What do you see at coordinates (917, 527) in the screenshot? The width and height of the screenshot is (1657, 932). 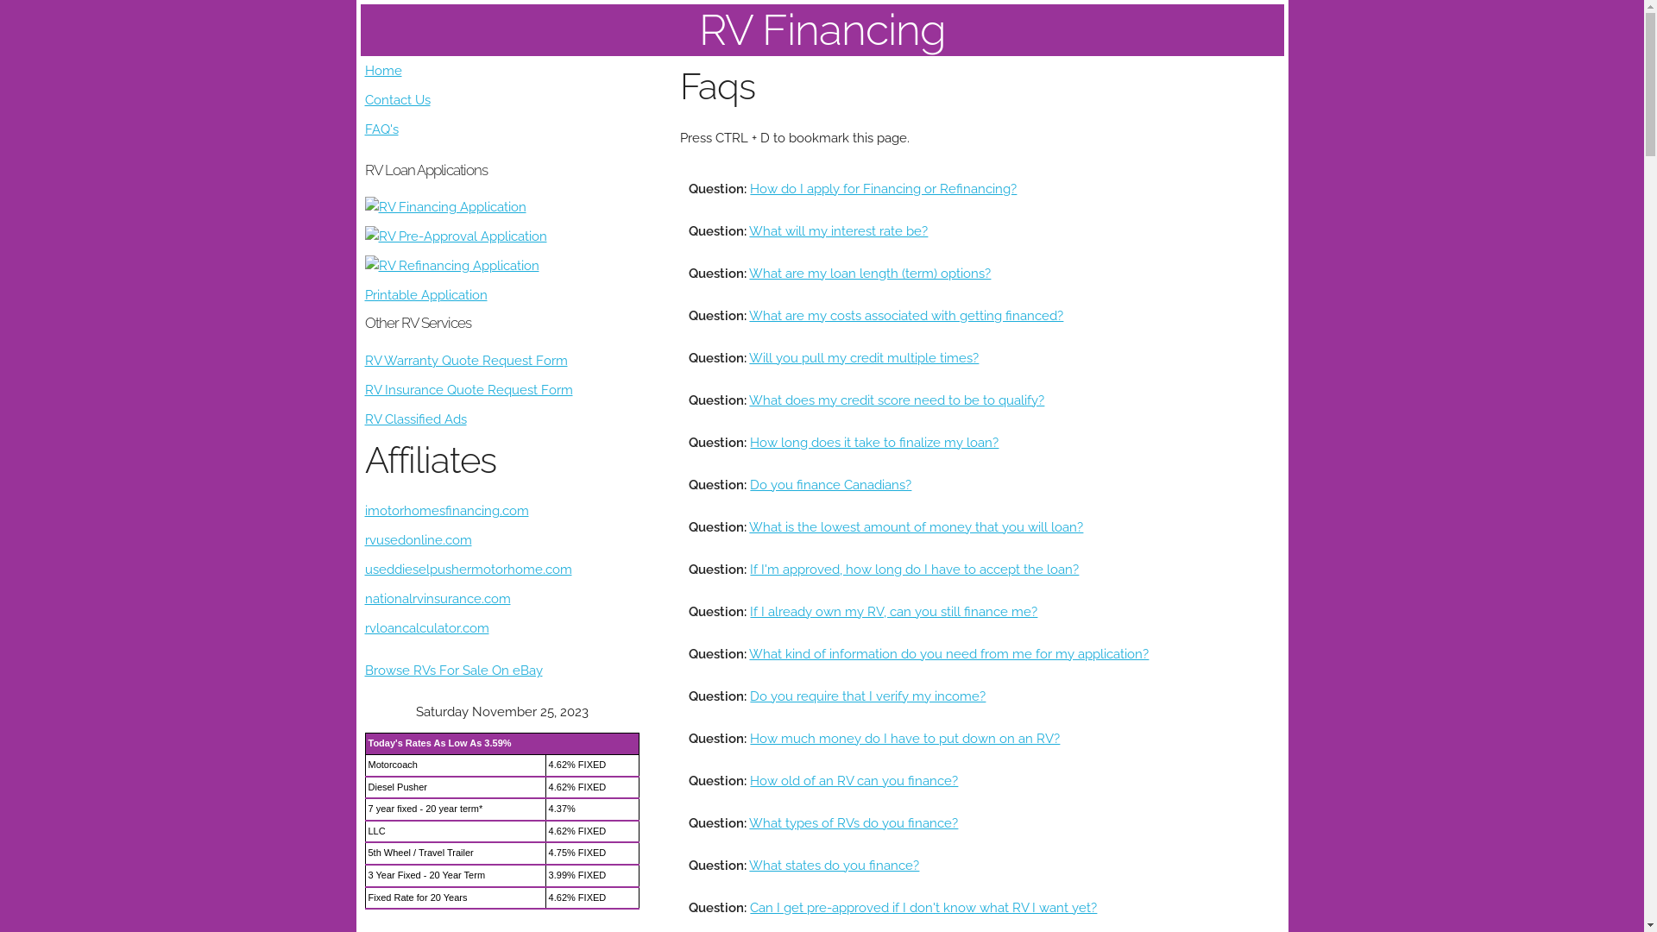 I see `What is the lowest amount of money that you will loan?` at bounding box center [917, 527].